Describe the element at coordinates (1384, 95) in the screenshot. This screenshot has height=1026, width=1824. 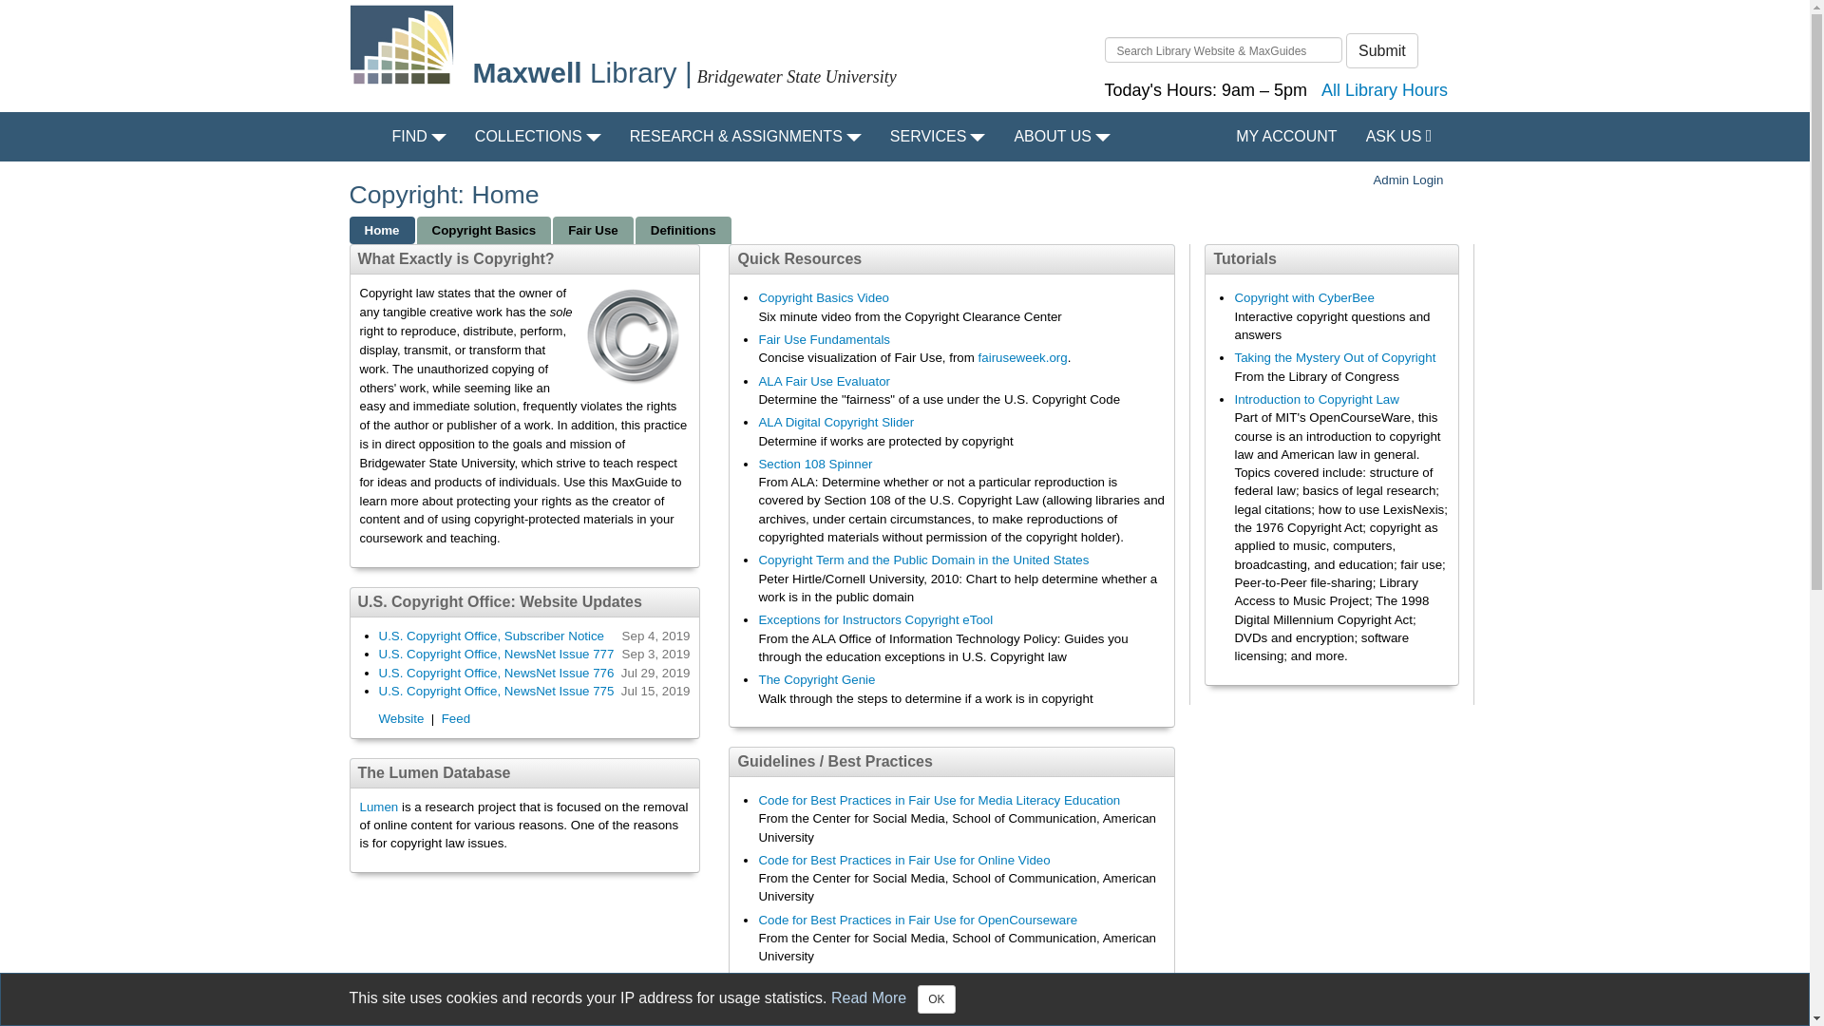
I see `All Library Hours` at that location.